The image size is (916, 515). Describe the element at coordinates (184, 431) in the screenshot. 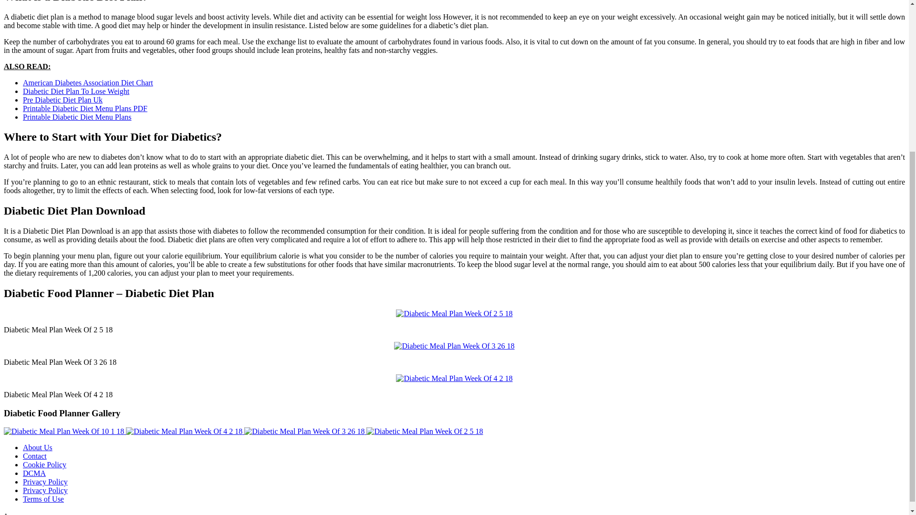

I see `Diabetic Meal Plan Week Of 4 2 18` at that location.